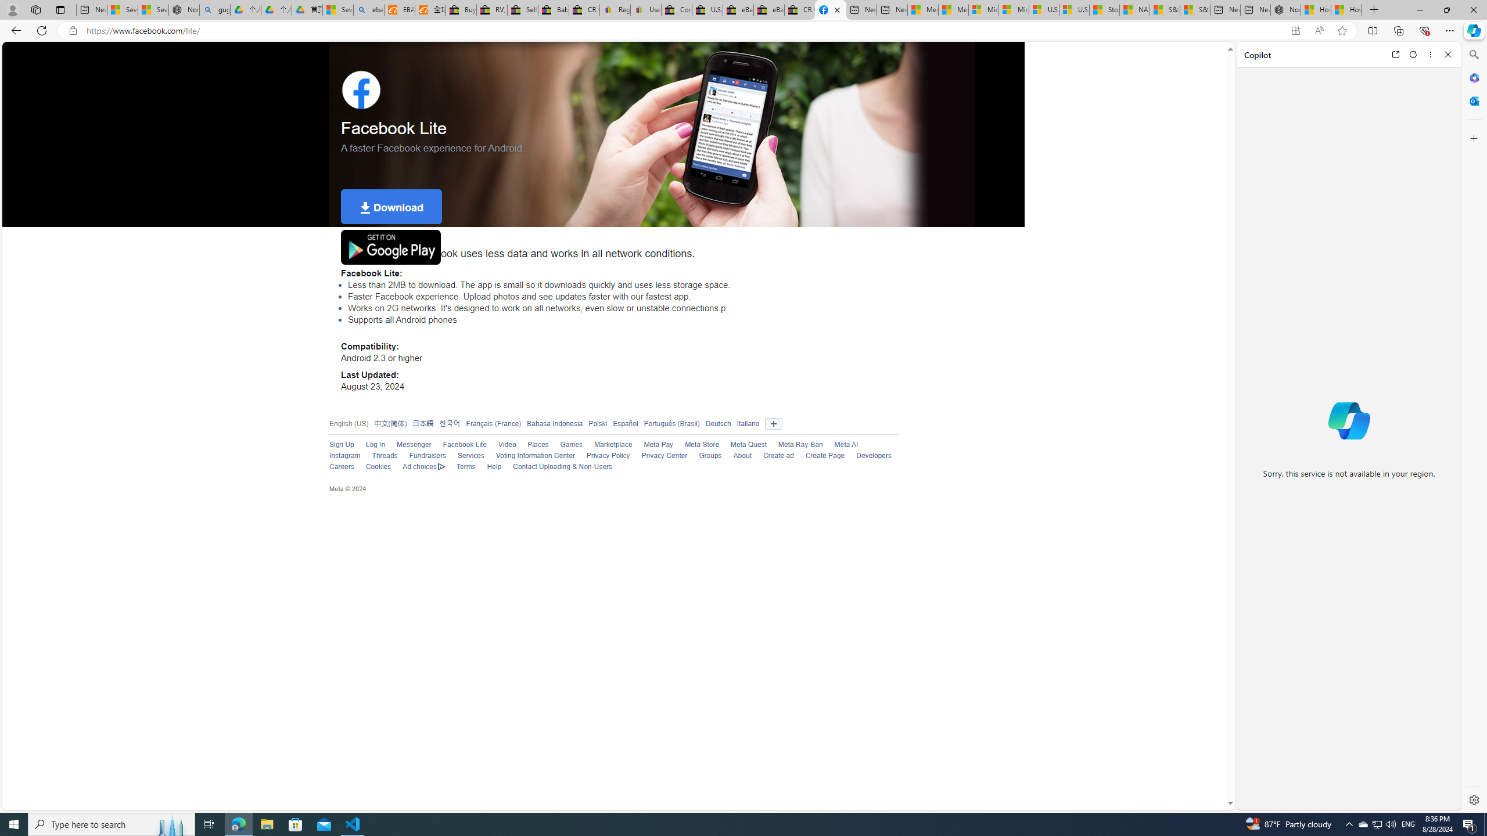 Image resolution: width=1487 pixels, height=836 pixels. Describe the element at coordinates (465, 445) in the screenshot. I see `Facebook Lite` at that location.